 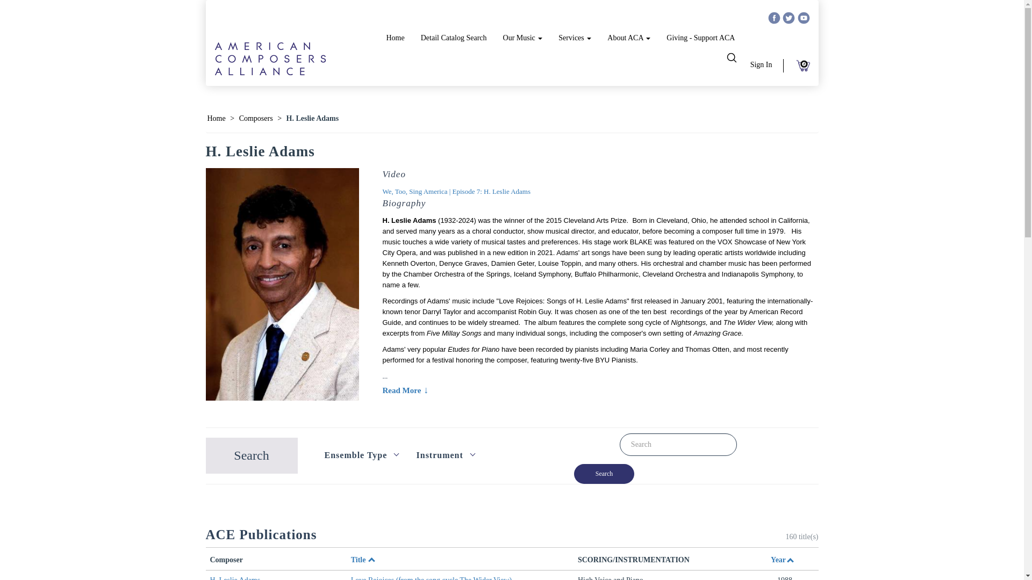 What do you see at coordinates (395, 38) in the screenshot?
I see `Home` at bounding box center [395, 38].